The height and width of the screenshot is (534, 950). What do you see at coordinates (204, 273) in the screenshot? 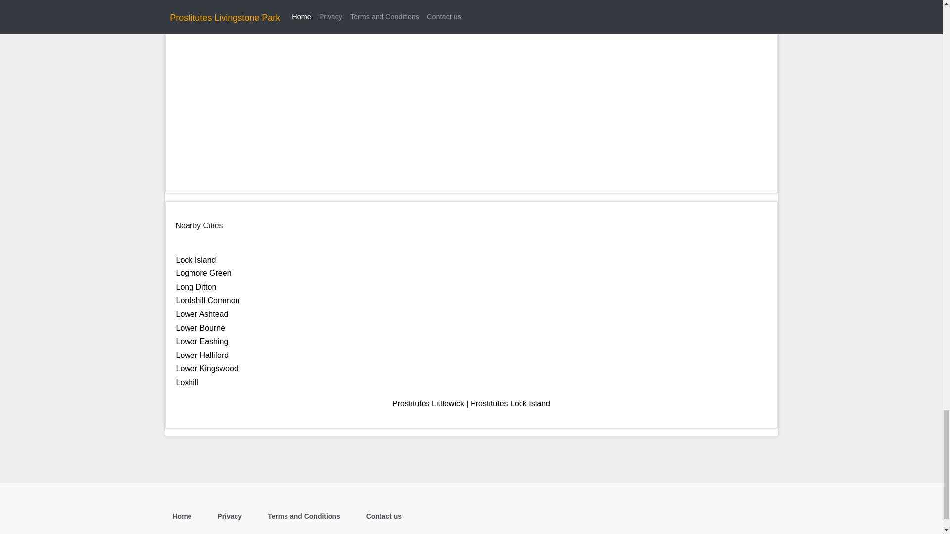
I see `Logmore Green` at bounding box center [204, 273].